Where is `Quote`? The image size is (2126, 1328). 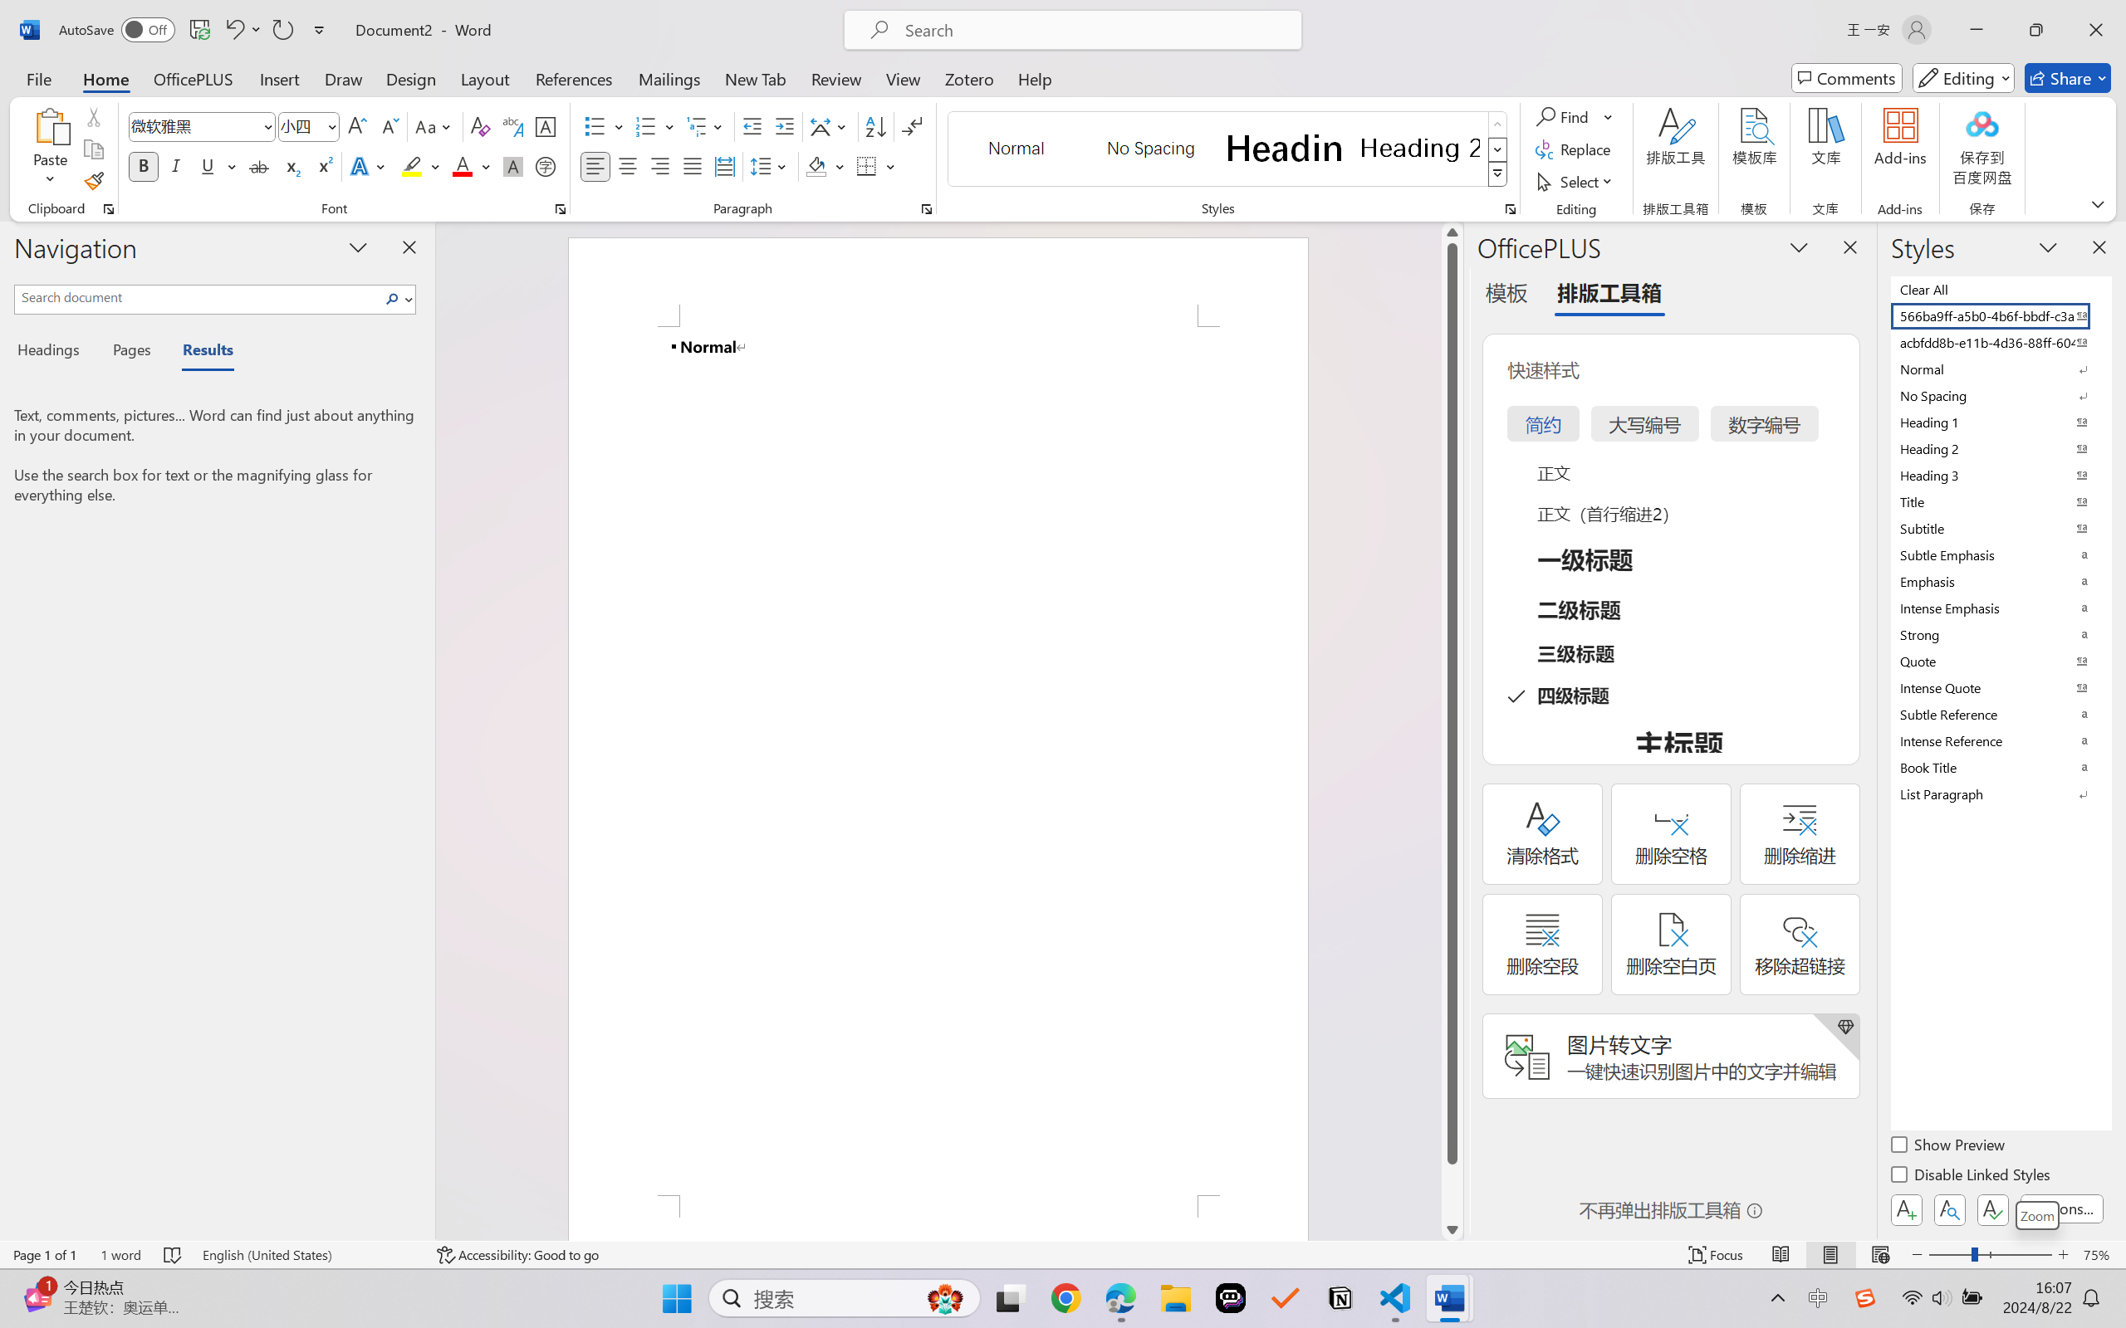
Quote is located at coordinates (2000, 661).